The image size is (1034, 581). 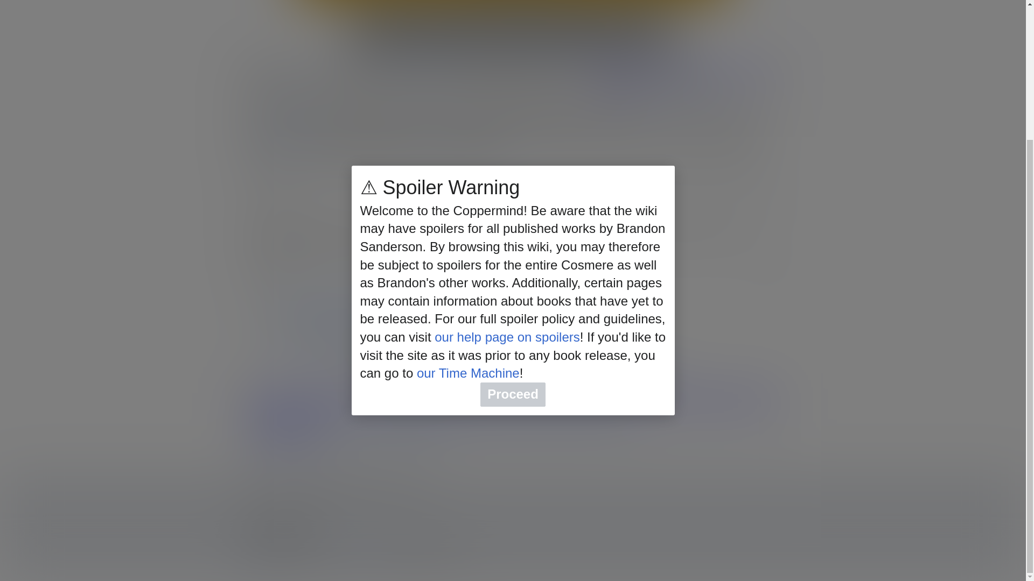 What do you see at coordinates (543, 68) in the screenshot?
I see `Woden` at bounding box center [543, 68].